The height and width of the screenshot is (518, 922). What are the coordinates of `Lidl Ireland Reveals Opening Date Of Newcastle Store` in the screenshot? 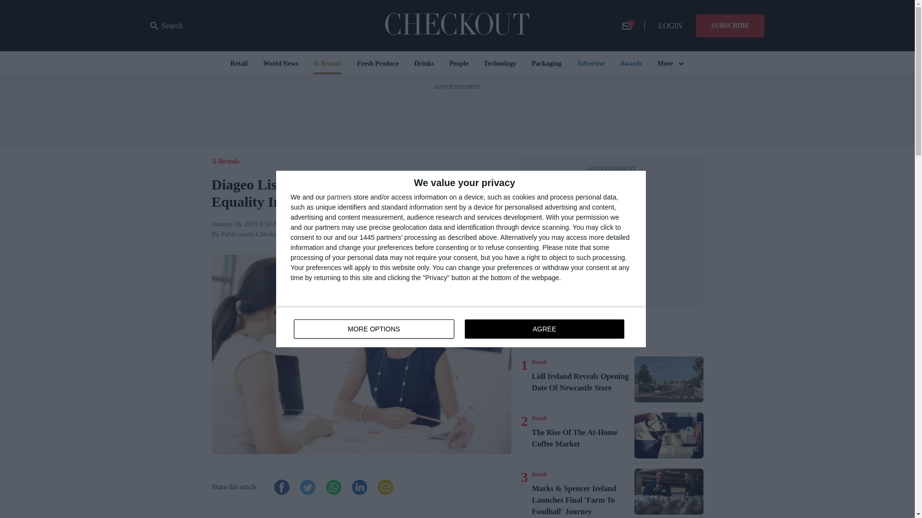 It's located at (668, 379).